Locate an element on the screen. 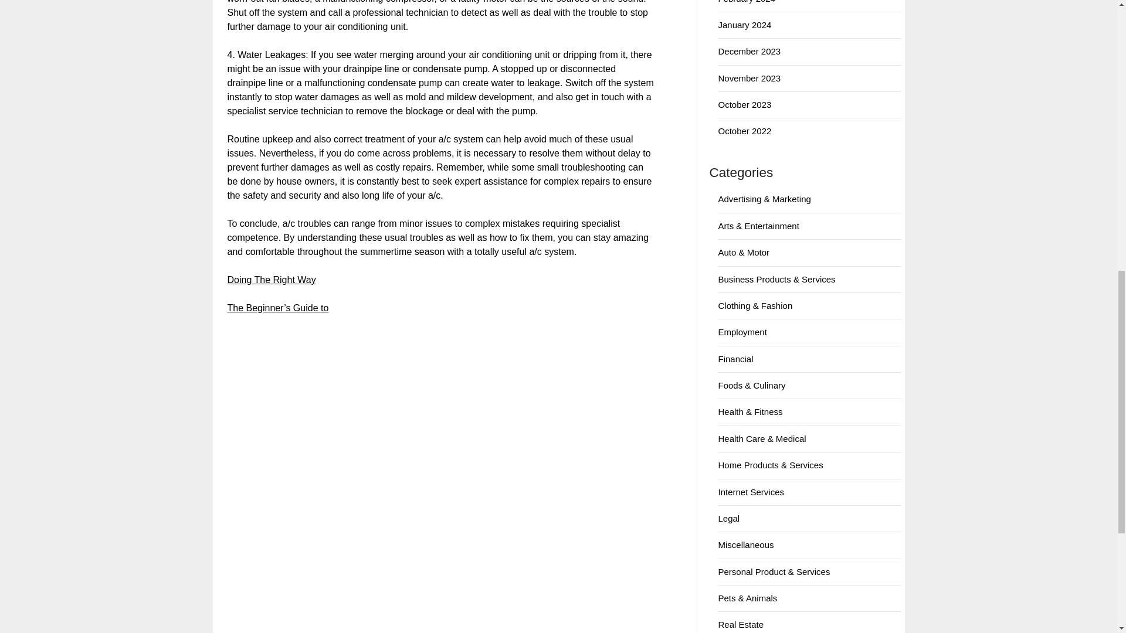 The height and width of the screenshot is (633, 1126). January 2024 is located at coordinates (745, 25).